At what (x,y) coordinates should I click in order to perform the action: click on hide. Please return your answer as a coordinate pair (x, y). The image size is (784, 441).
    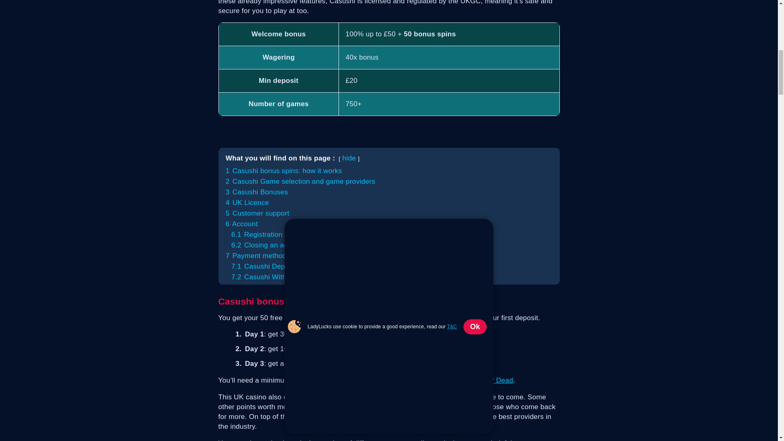
    Looking at the image, I should click on (349, 158).